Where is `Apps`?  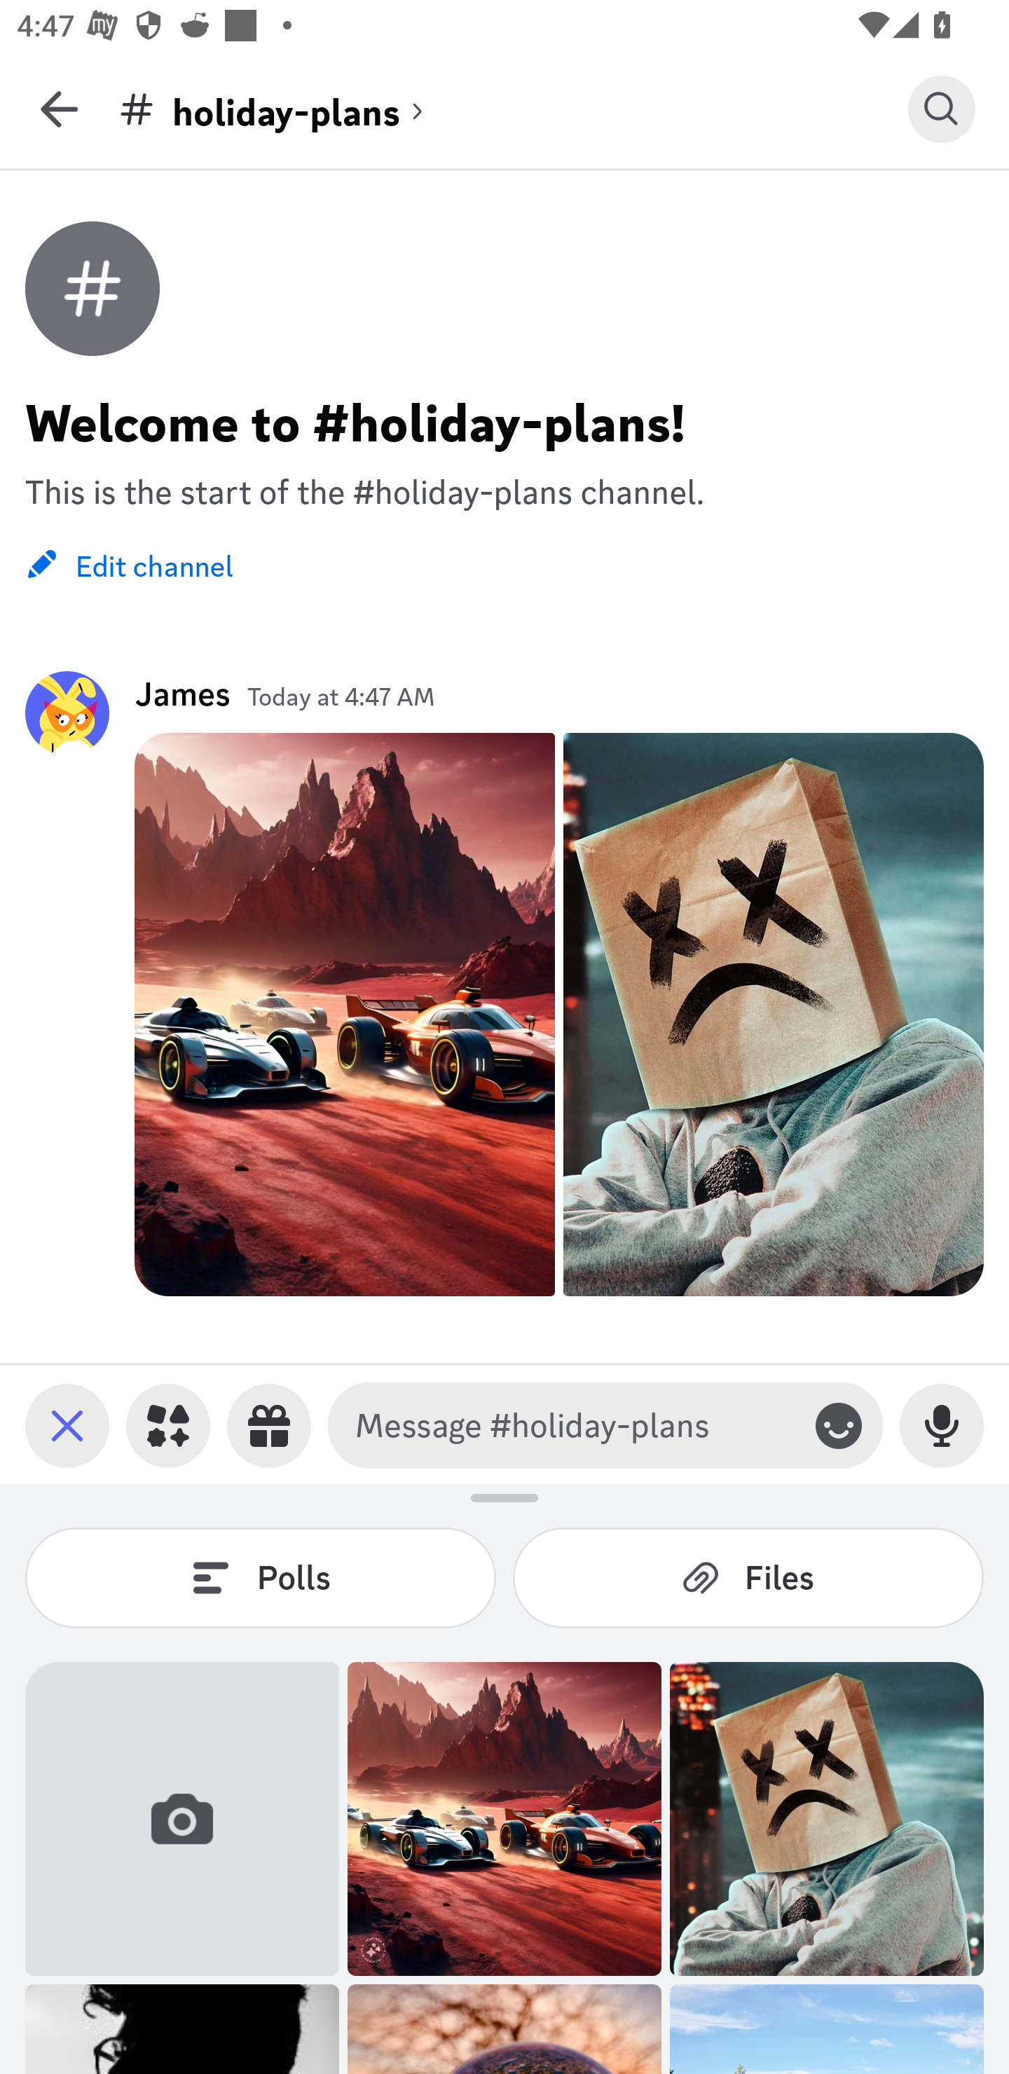 Apps is located at coordinates (168, 1425).